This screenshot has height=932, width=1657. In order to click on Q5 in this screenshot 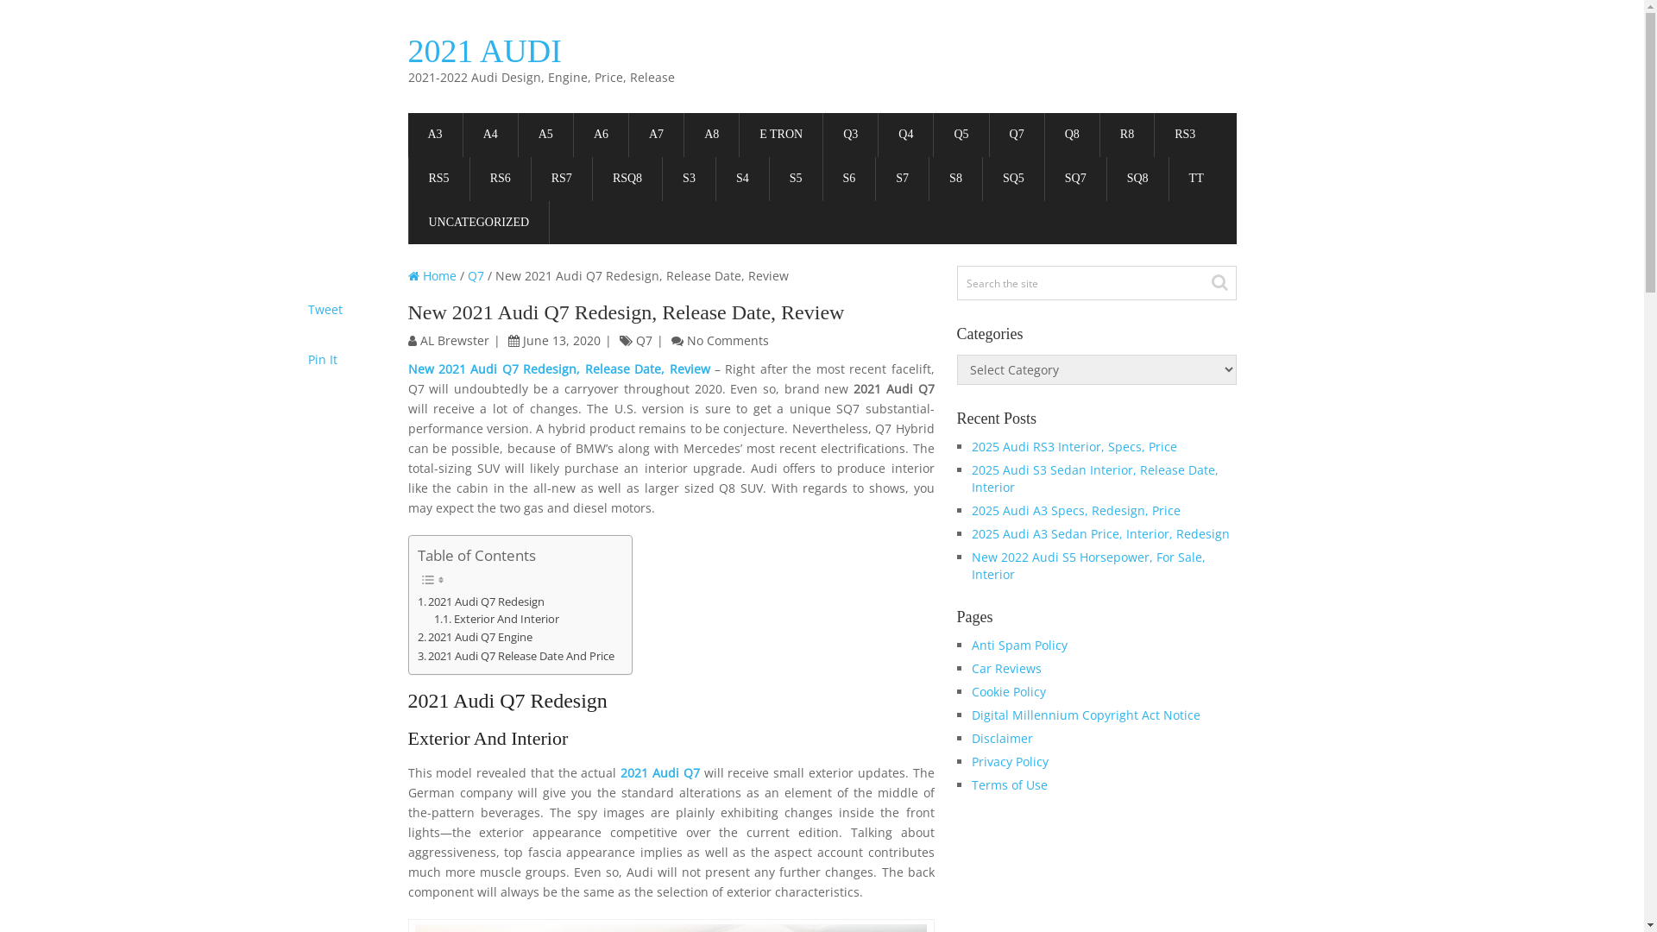, I will do `click(961, 135)`.